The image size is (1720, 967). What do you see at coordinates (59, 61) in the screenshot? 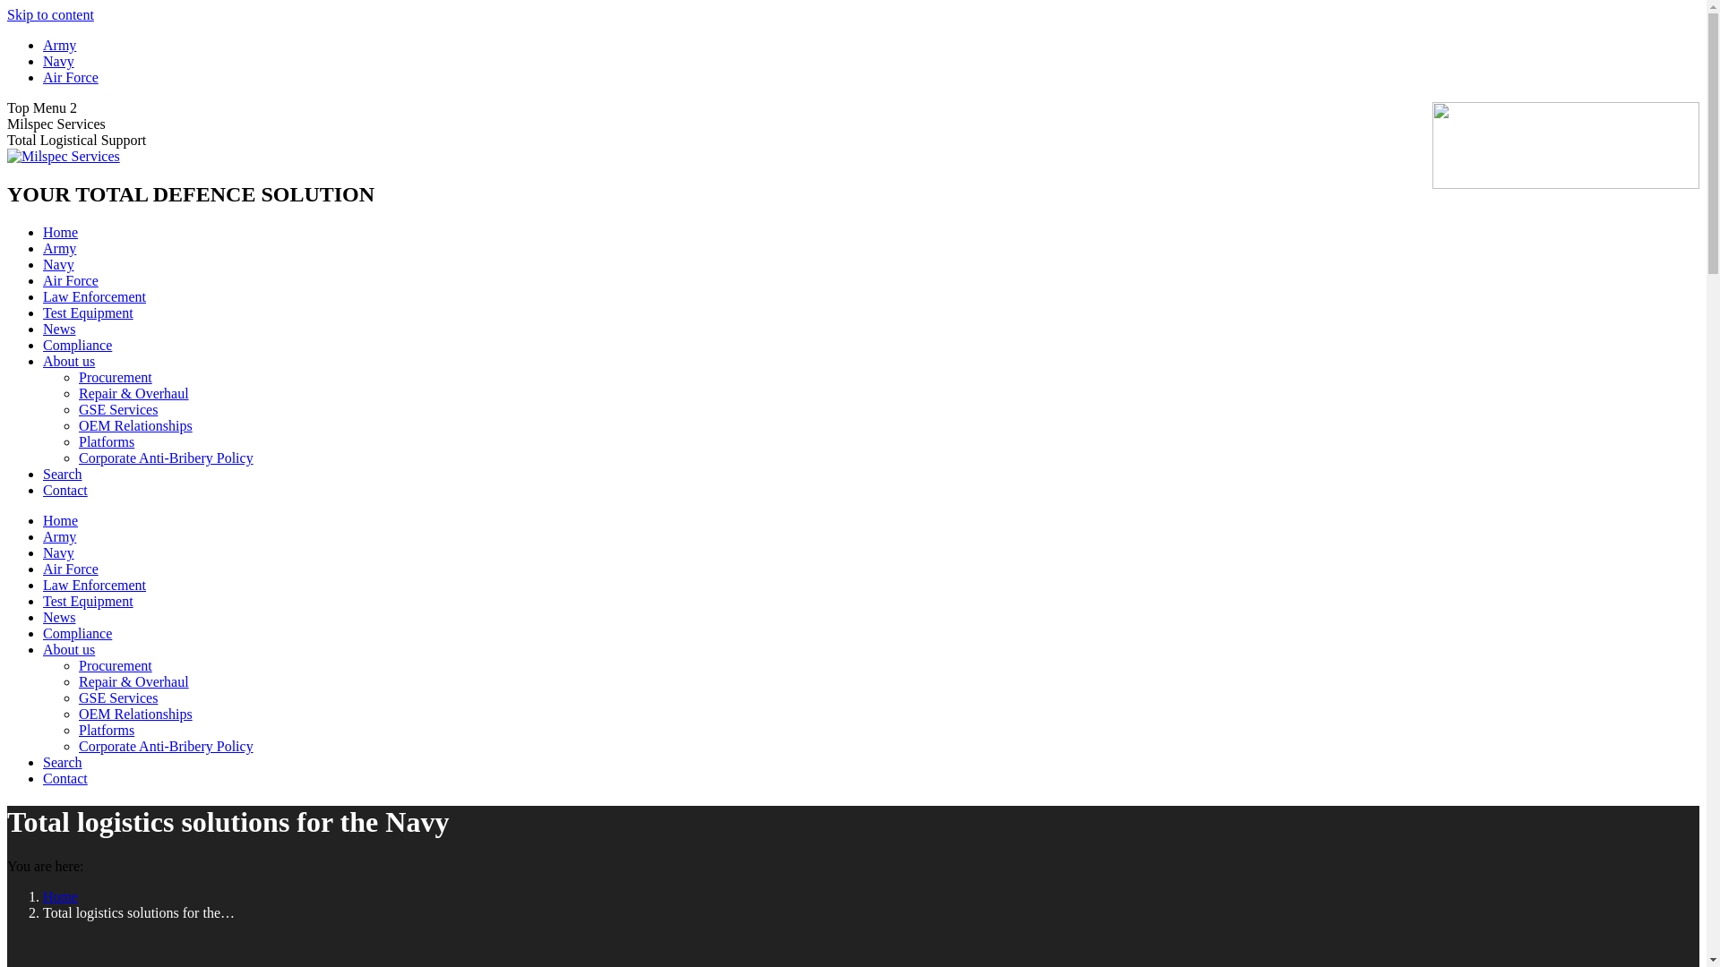
I see `Navy` at bounding box center [59, 61].